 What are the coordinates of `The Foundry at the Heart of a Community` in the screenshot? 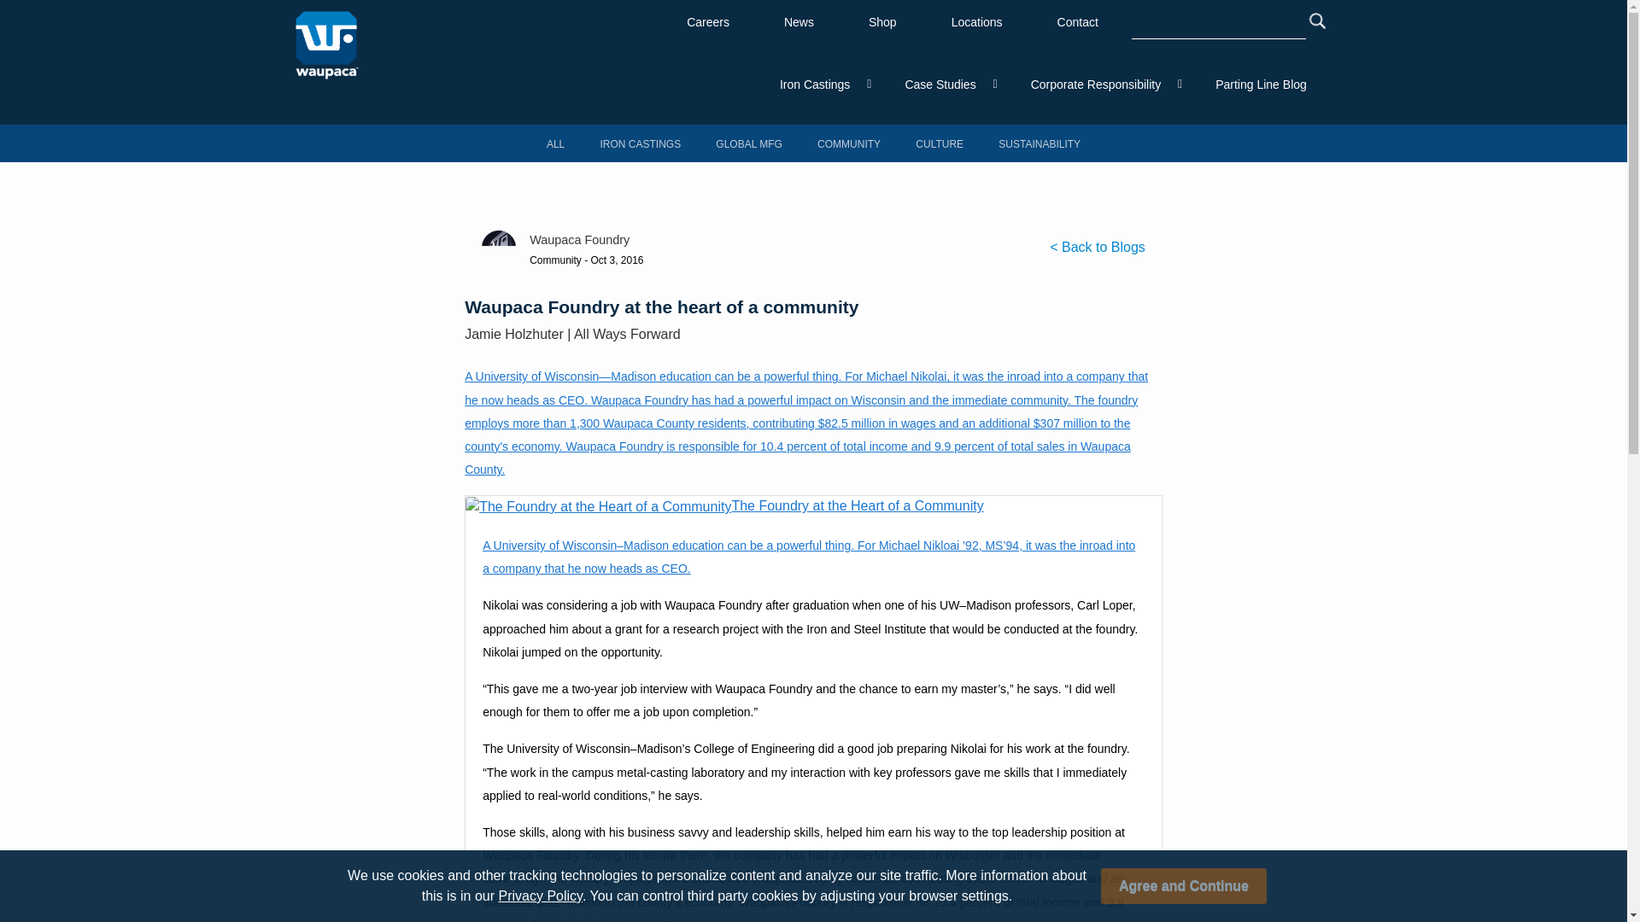 It's located at (813, 506).